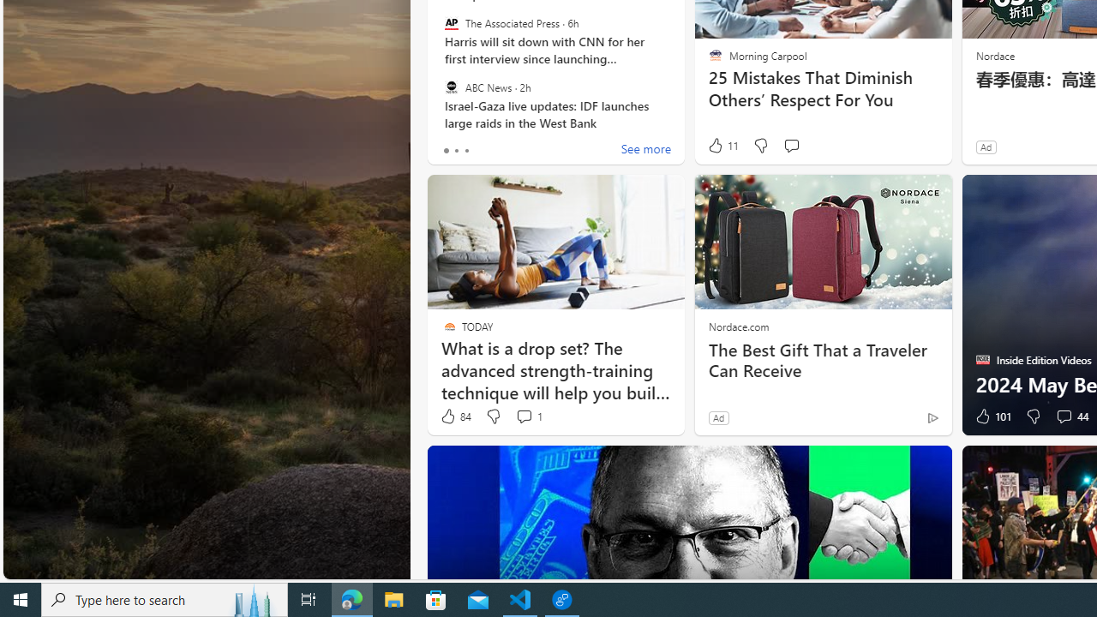 The width and height of the screenshot is (1097, 617). I want to click on Ad Choice, so click(932, 417).